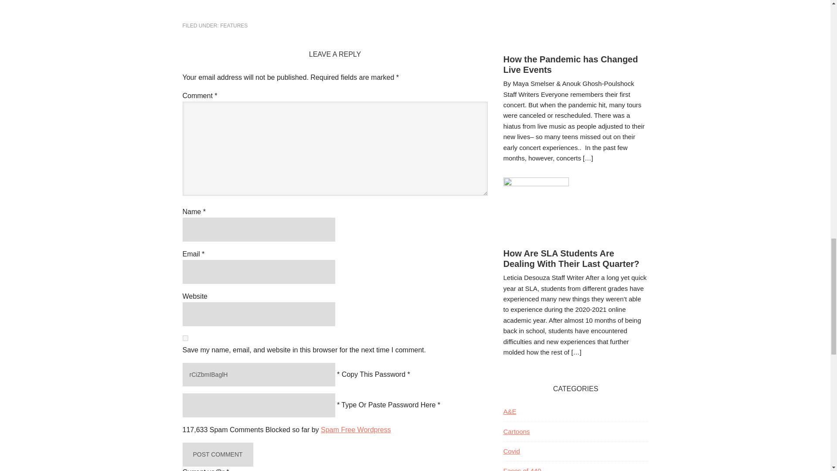  What do you see at coordinates (571, 258) in the screenshot?
I see `How Are SLA Students Are Dealing With Their Last Quarter?` at bounding box center [571, 258].